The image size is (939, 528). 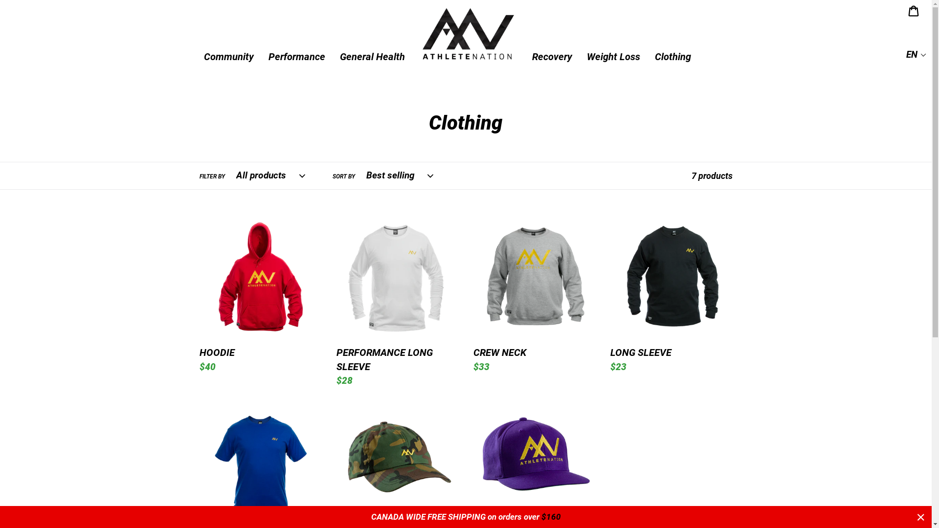 I want to click on Submit, so click(x=915, y=56).